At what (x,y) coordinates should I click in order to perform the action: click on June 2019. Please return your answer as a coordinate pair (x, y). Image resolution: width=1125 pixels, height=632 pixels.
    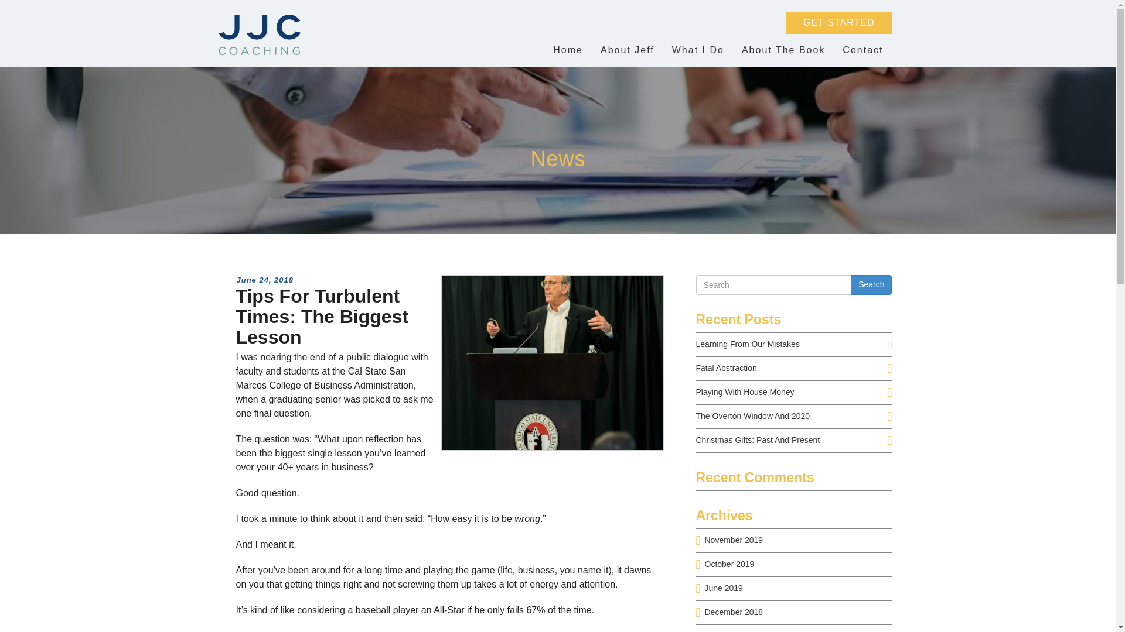
    Looking at the image, I should click on (723, 588).